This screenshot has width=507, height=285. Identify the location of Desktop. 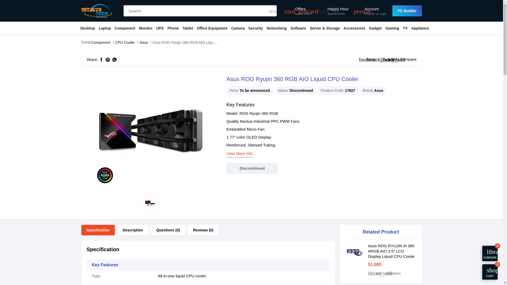
(88, 28).